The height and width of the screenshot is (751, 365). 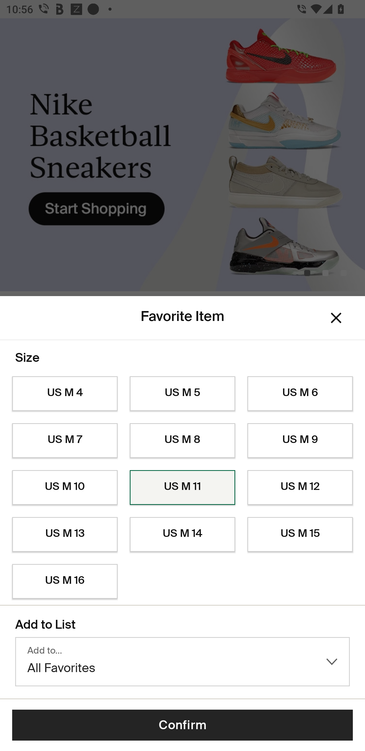 I want to click on US M 8, so click(x=182, y=440).